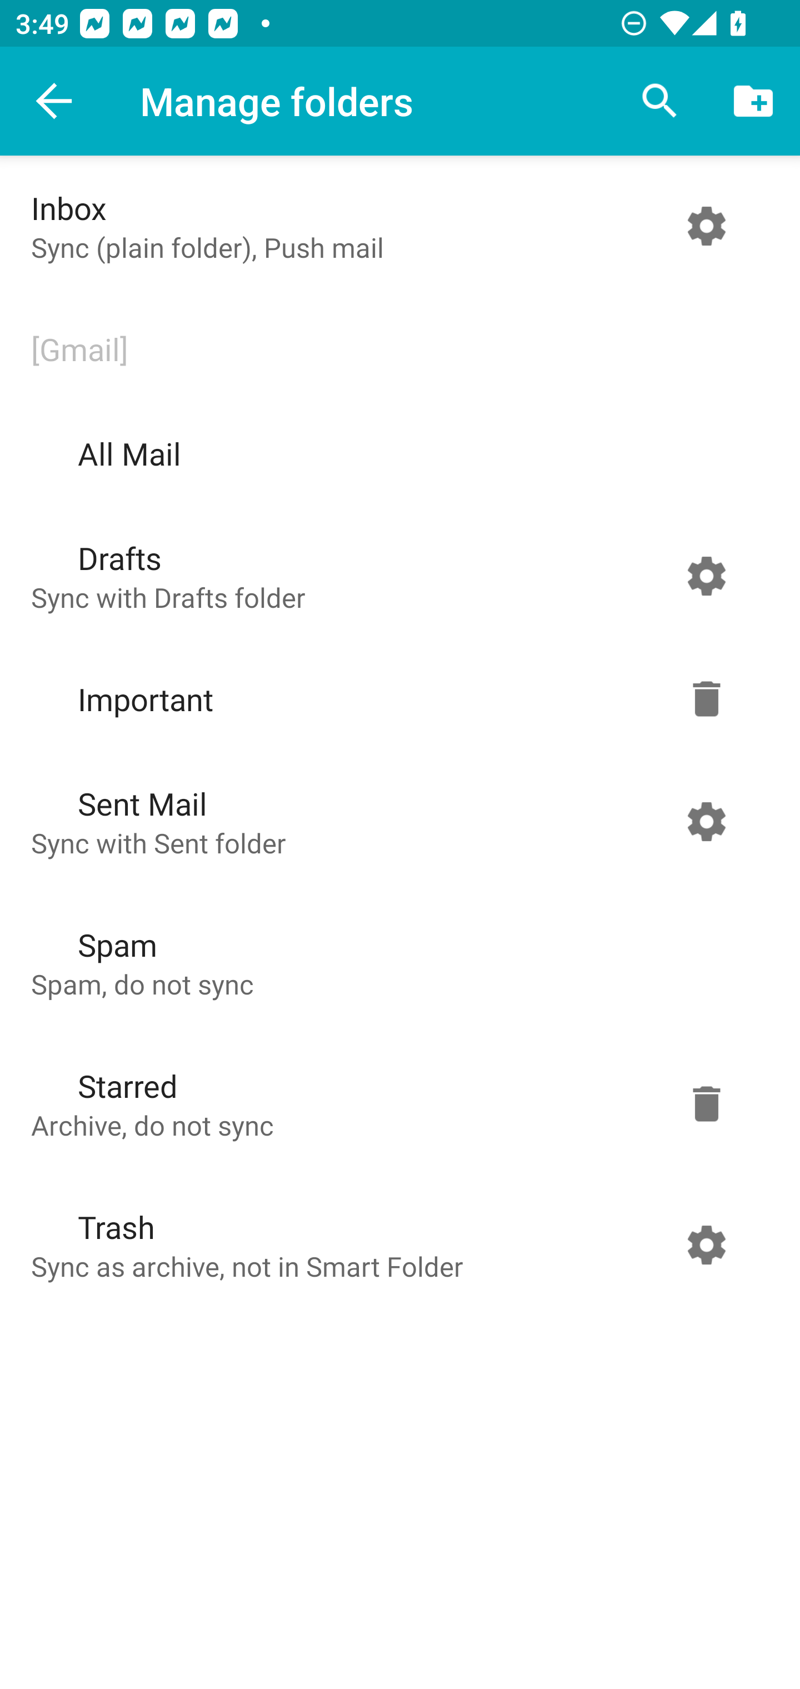 The height and width of the screenshot is (1689, 800). I want to click on Create folder, so click(753, 101).